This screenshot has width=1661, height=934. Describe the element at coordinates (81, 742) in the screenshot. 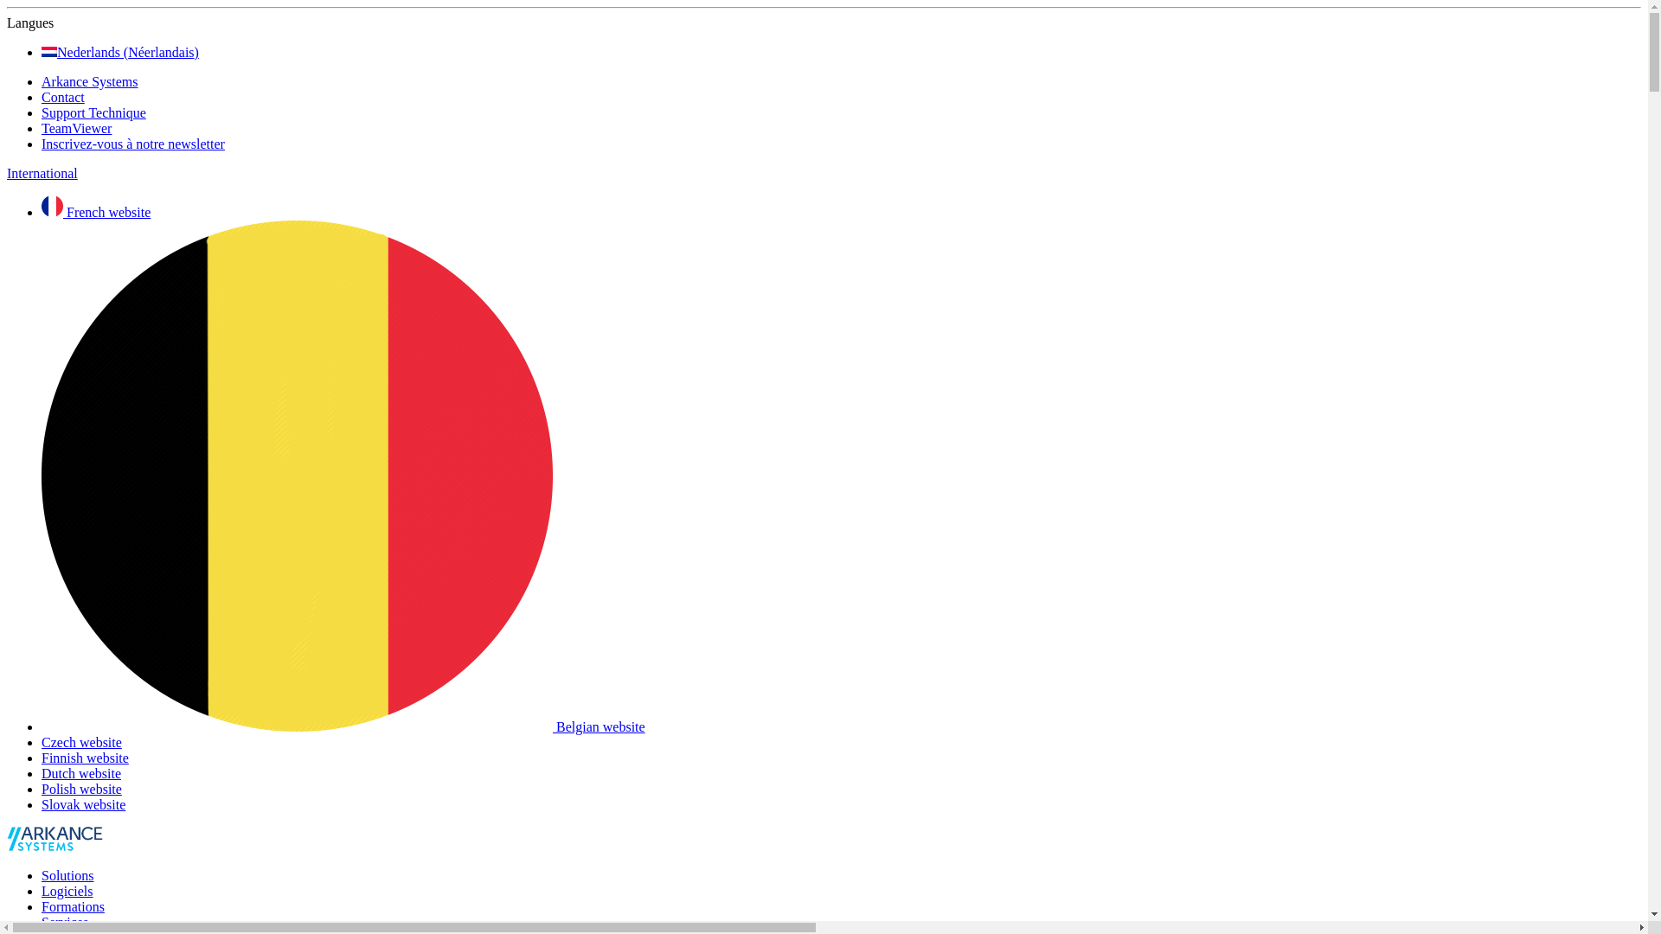

I see `Czech website` at that location.